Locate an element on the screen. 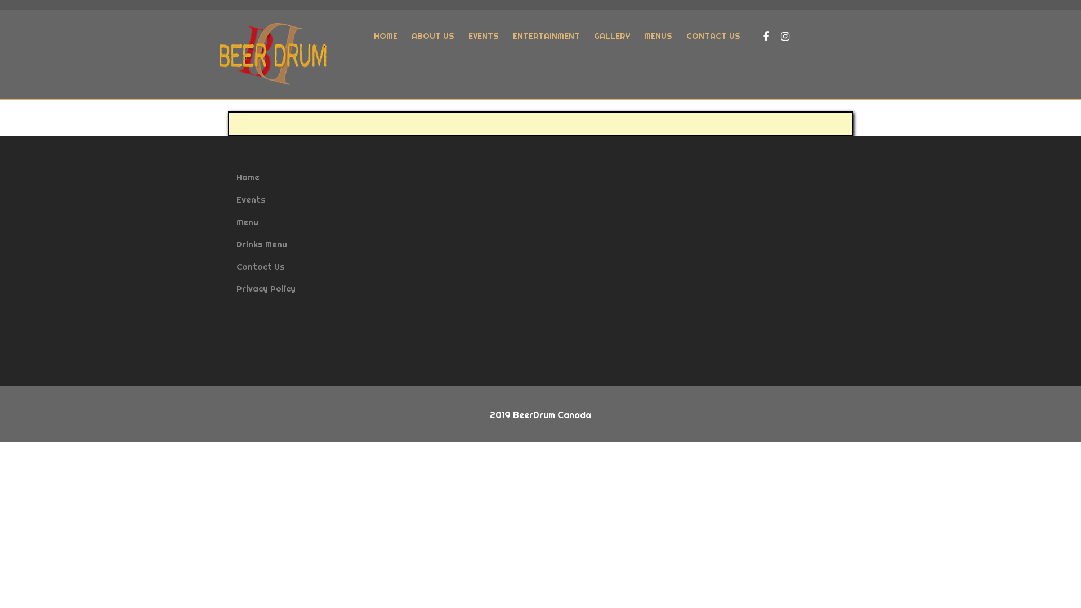 The image size is (1081, 608). Events is located at coordinates (251, 199).